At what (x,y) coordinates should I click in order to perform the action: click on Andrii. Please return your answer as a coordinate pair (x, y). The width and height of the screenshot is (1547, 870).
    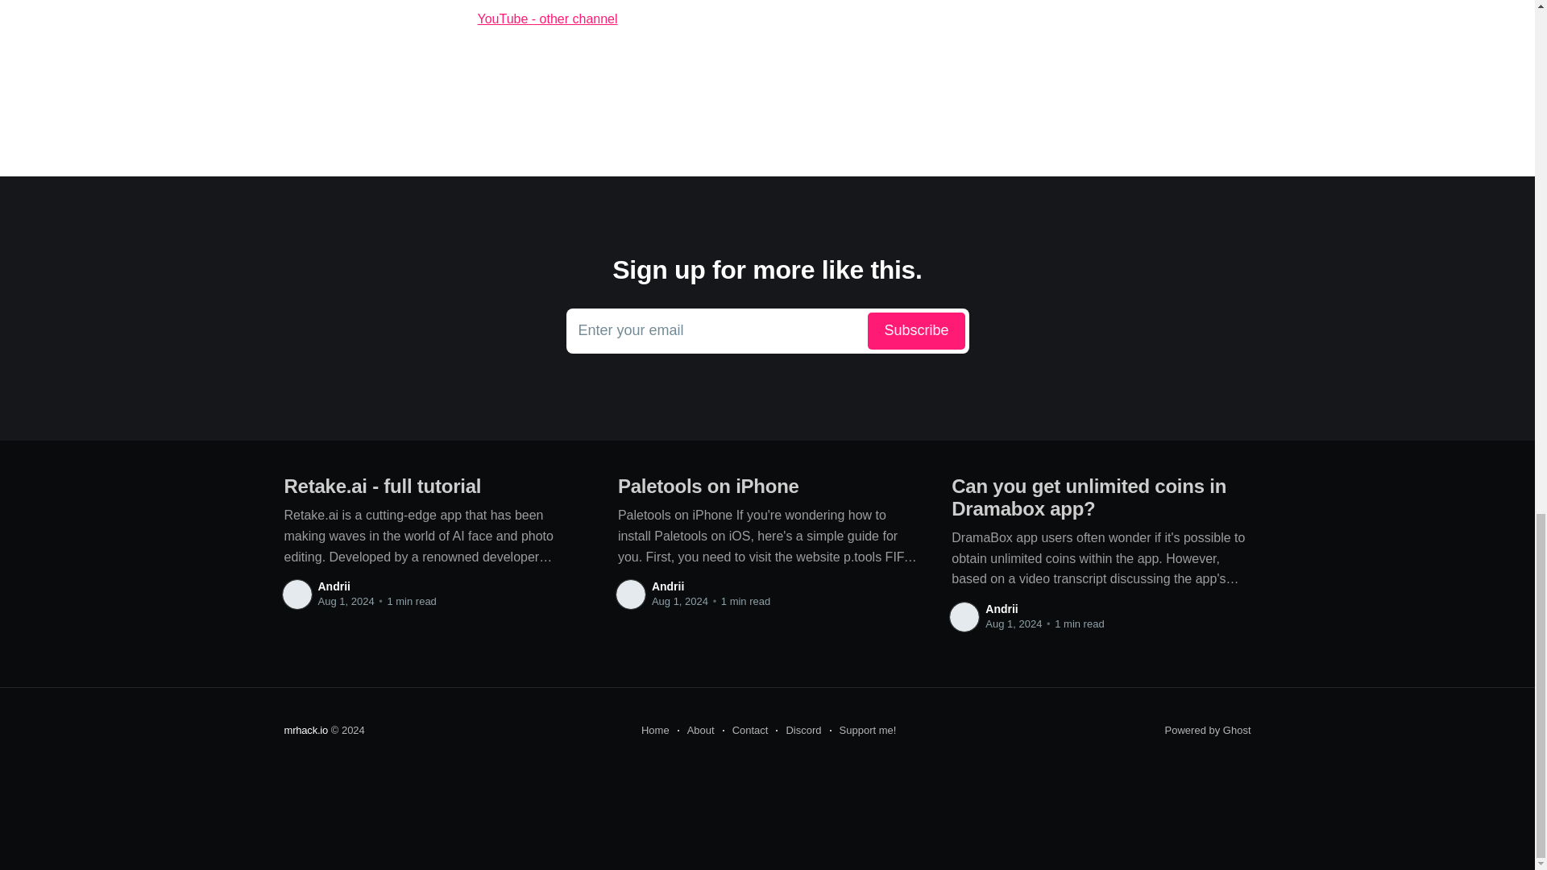
    Looking at the image, I should click on (1208, 730).